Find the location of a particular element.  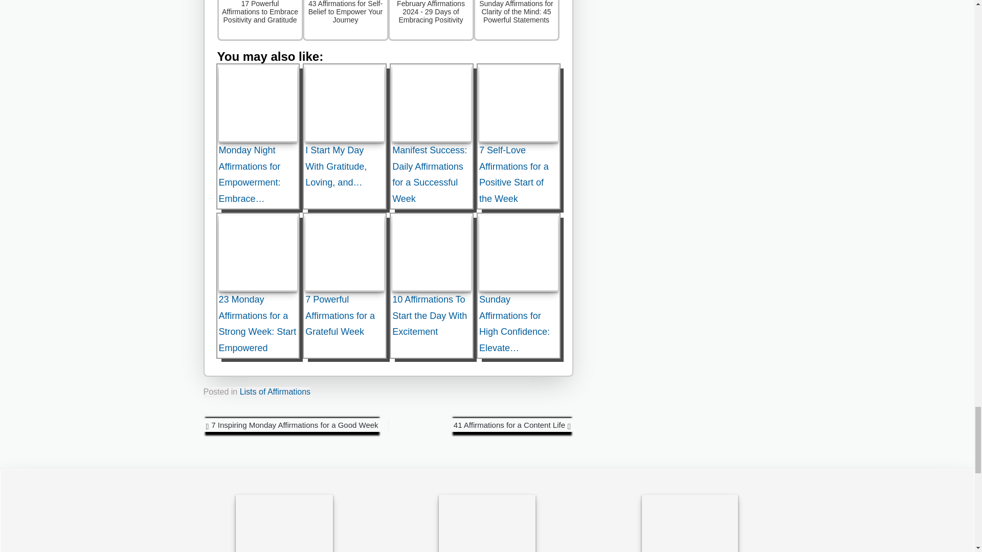

Manifest Success: Daily Affirmations for a Successful Week is located at coordinates (432, 104).